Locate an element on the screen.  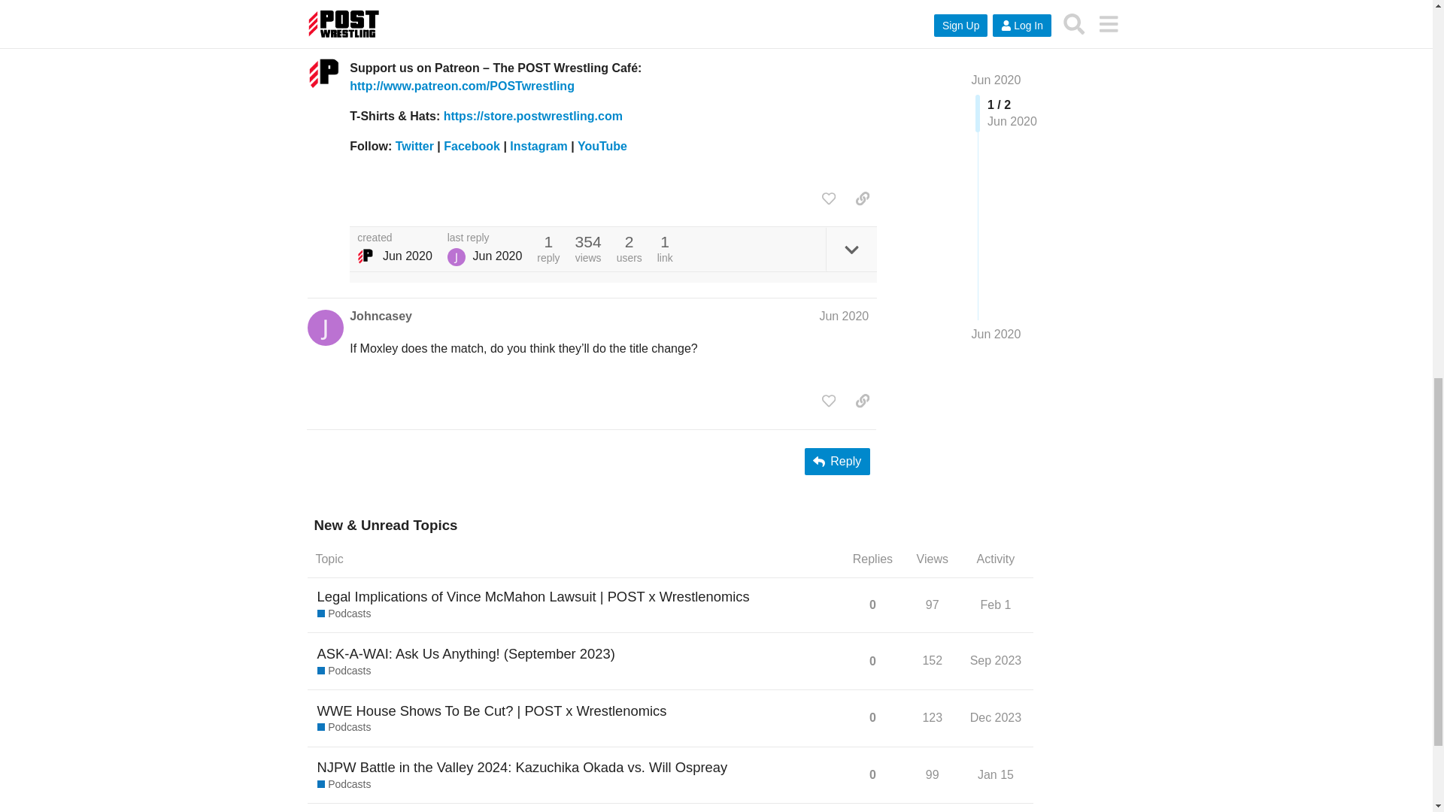
system is located at coordinates (366, 257).